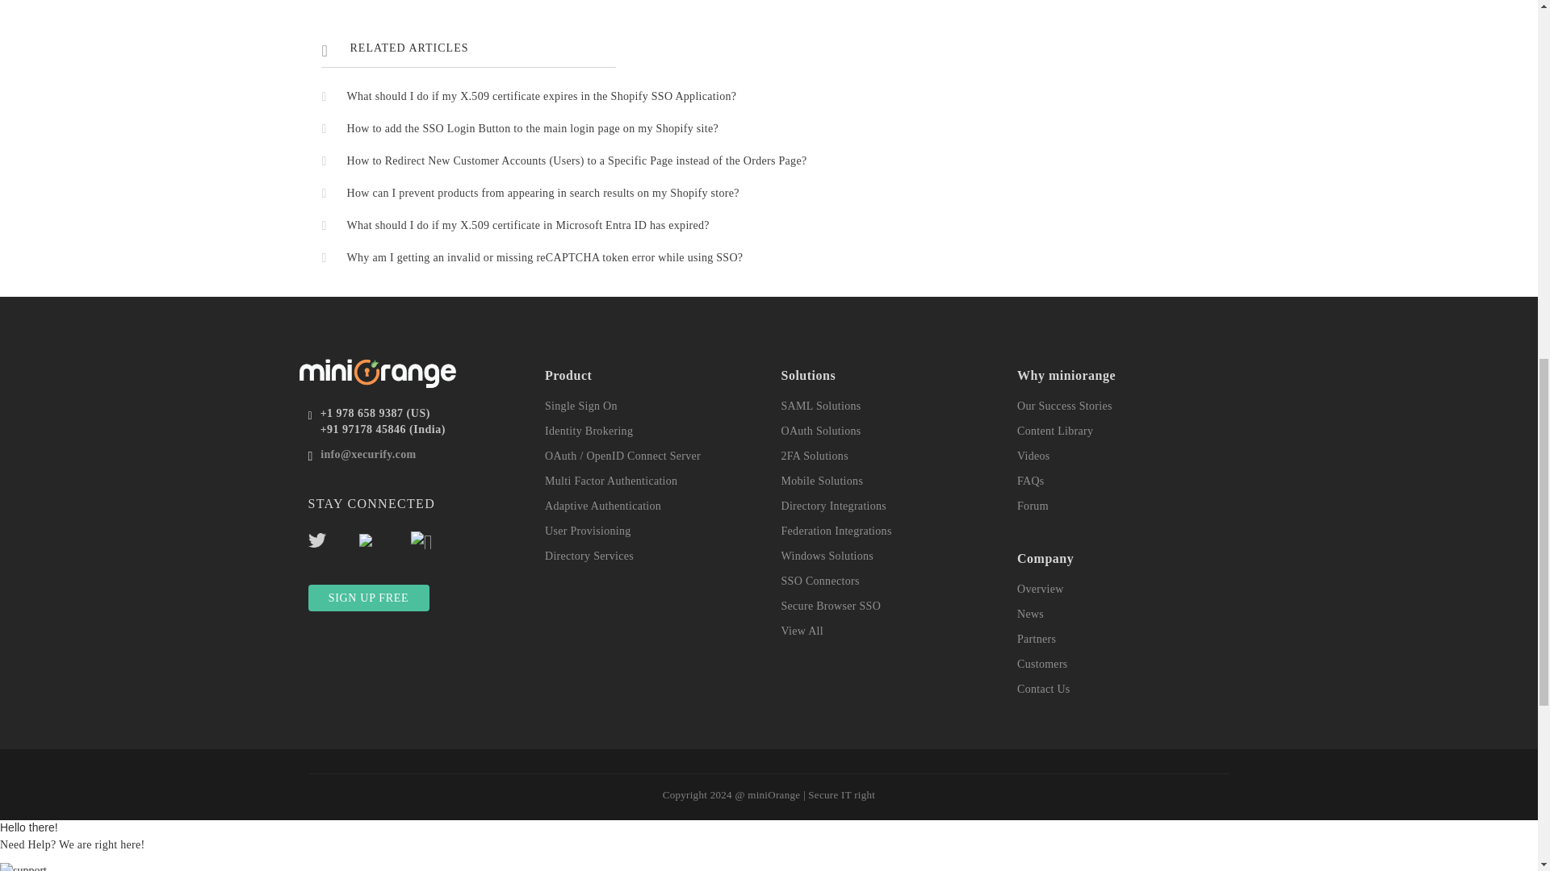 The width and height of the screenshot is (1550, 871). What do you see at coordinates (384, 536) in the screenshot?
I see `Facebook` at bounding box center [384, 536].